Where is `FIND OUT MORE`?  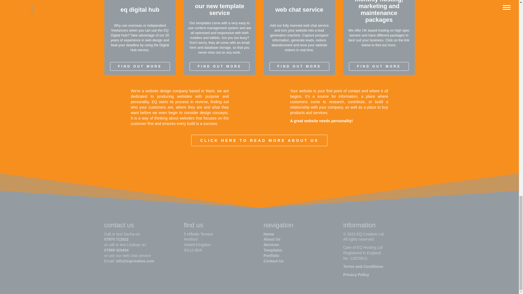 FIND OUT MORE is located at coordinates (219, 66).